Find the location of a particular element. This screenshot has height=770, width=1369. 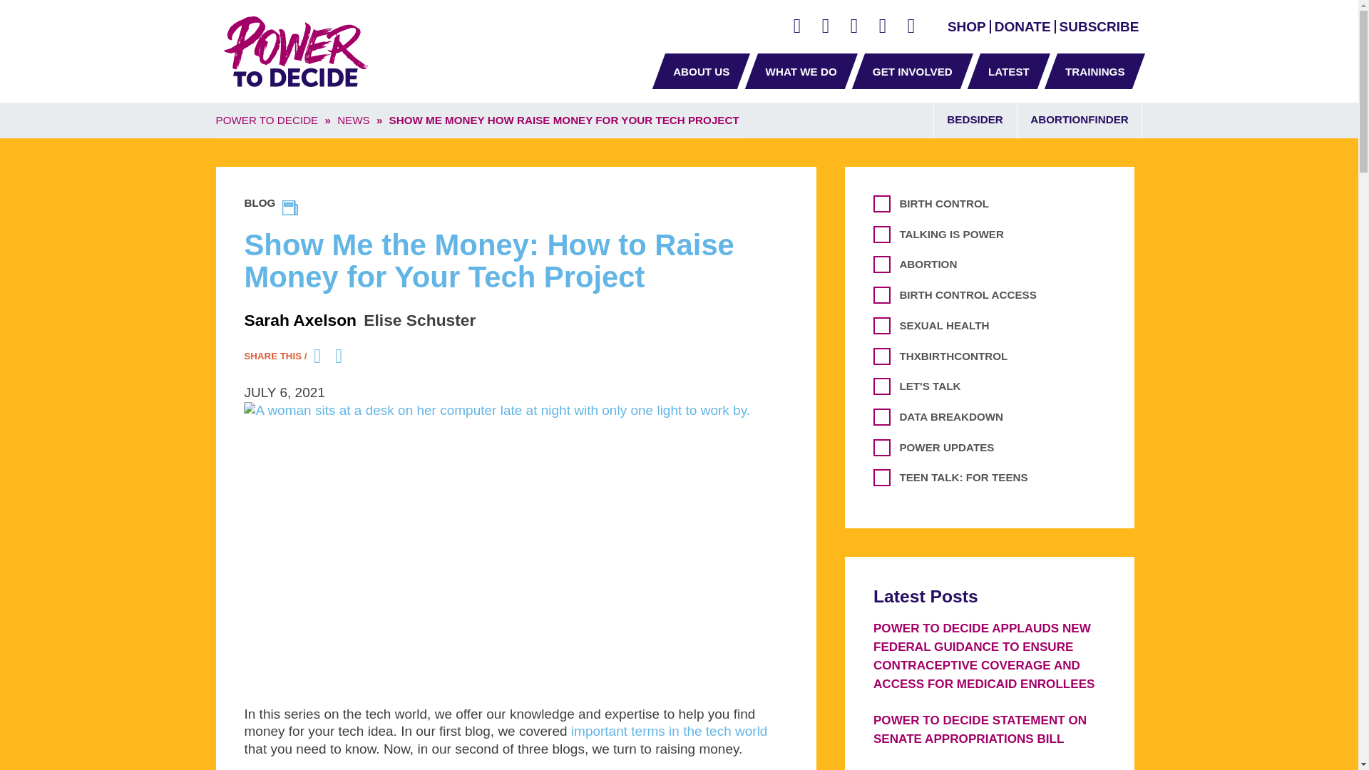

Home is located at coordinates (297, 51).